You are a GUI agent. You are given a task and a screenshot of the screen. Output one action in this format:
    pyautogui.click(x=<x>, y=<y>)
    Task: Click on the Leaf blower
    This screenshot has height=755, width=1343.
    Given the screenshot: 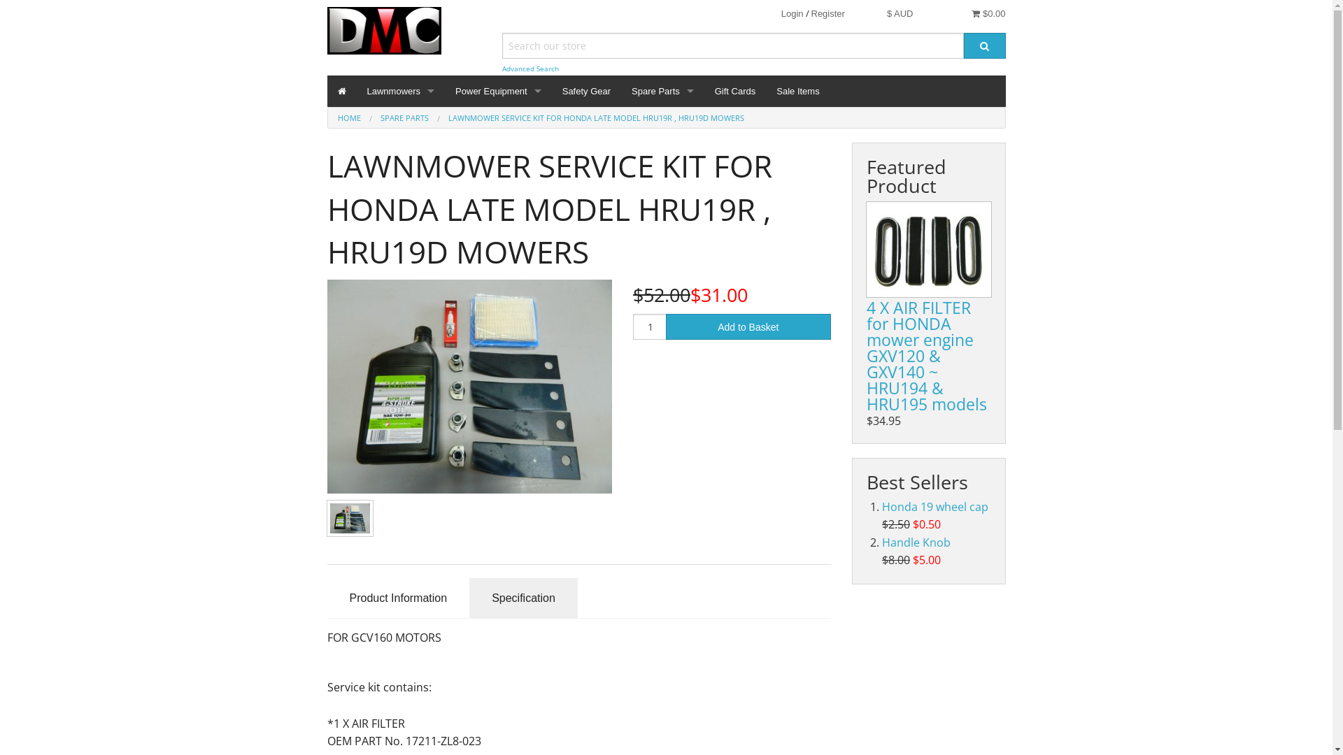 What is the action you would take?
    pyautogui.click(x=498, y=329)
    